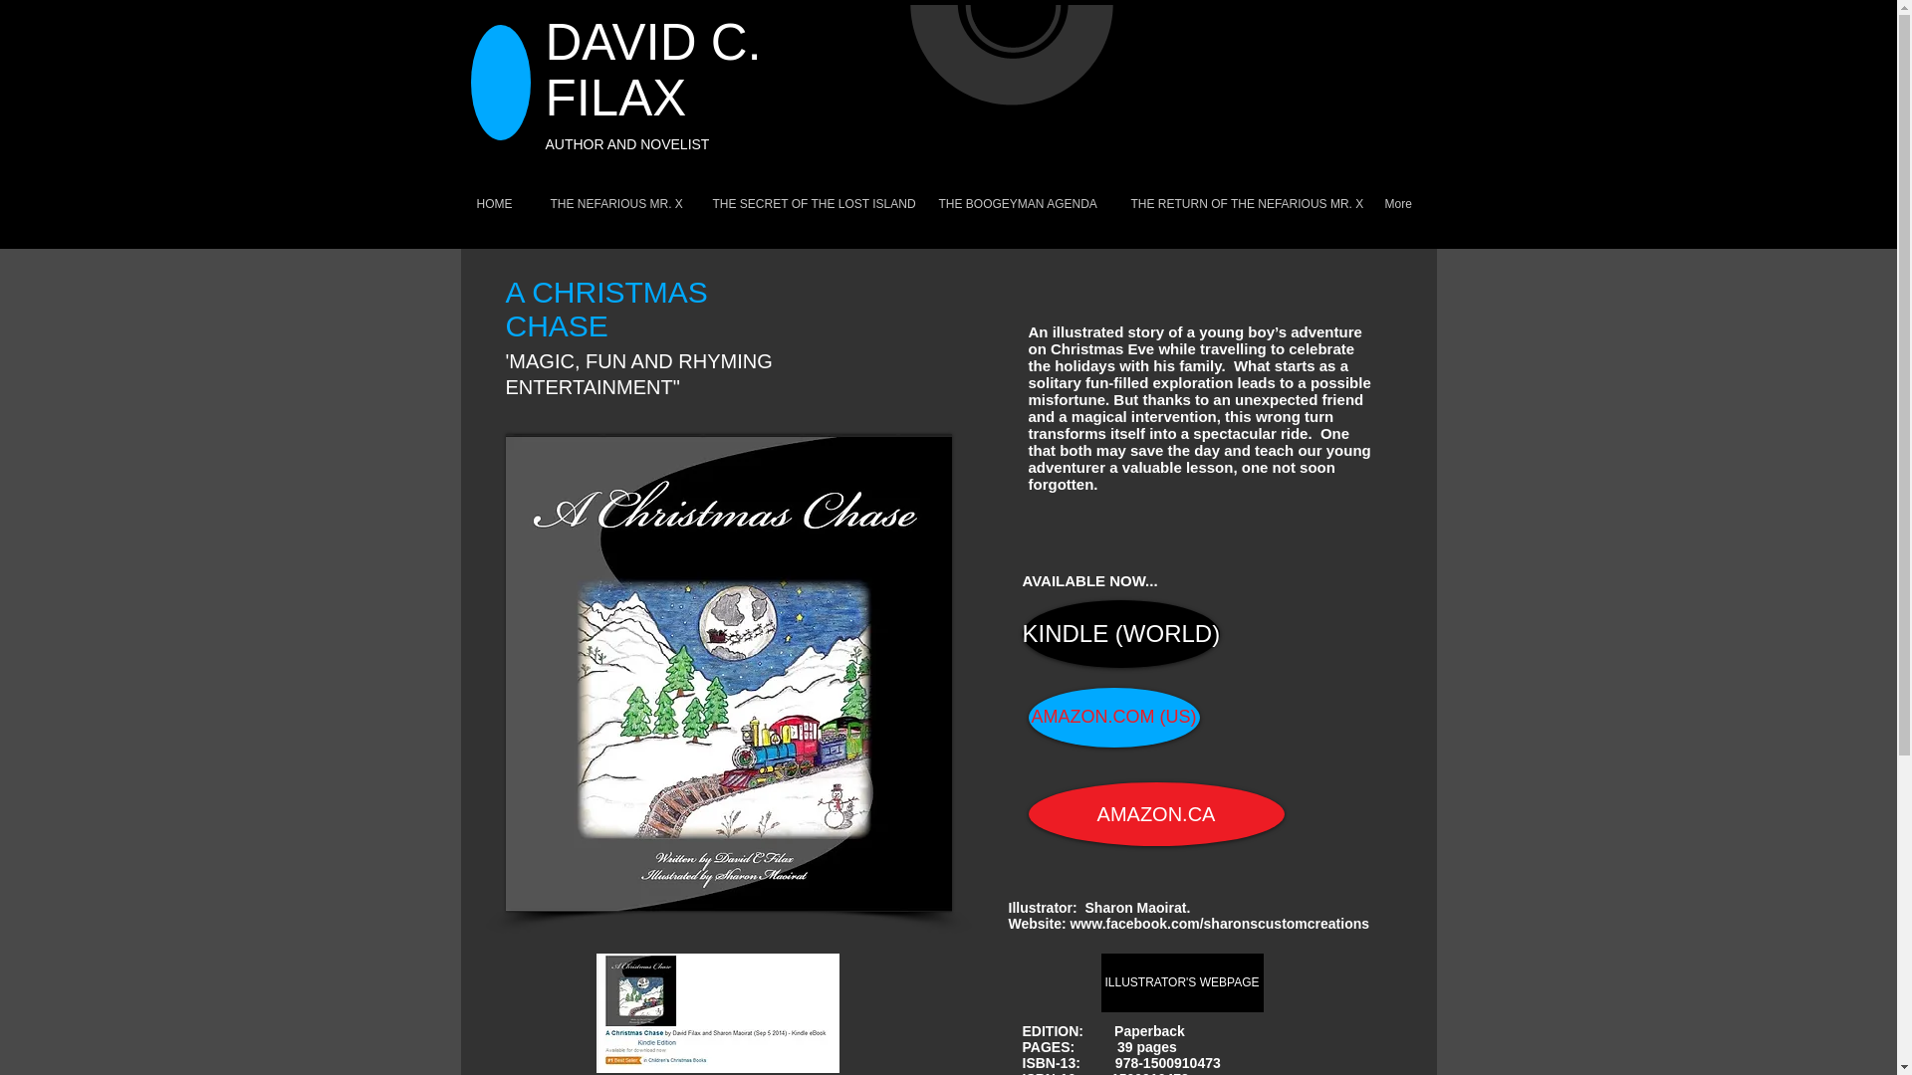 The image size is (1912, 1075). Describe the element at coordinates (811, 205) in the screenshot. I see `THE SECRET OF THE LOST ISLAND` at that location.